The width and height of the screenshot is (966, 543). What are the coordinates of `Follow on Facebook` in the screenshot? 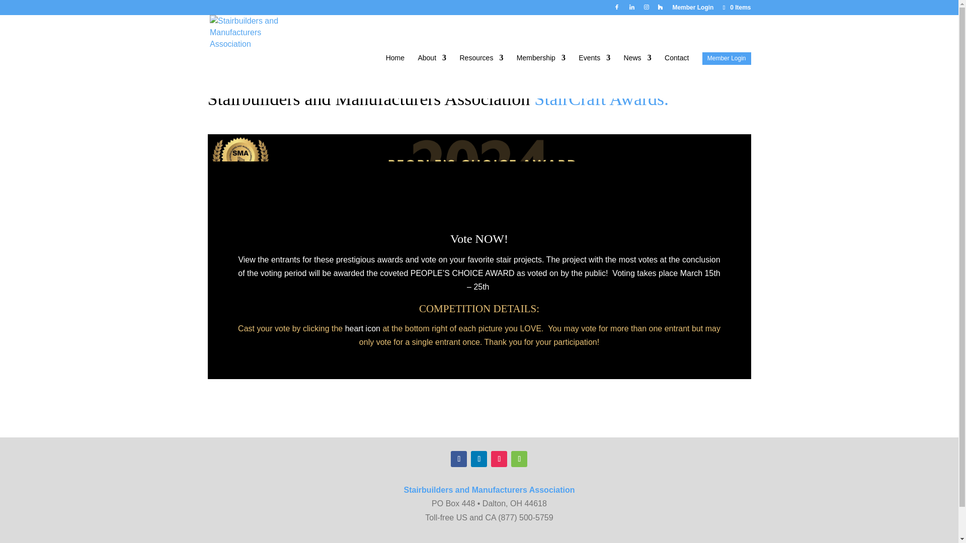 It's located at (459, 459).